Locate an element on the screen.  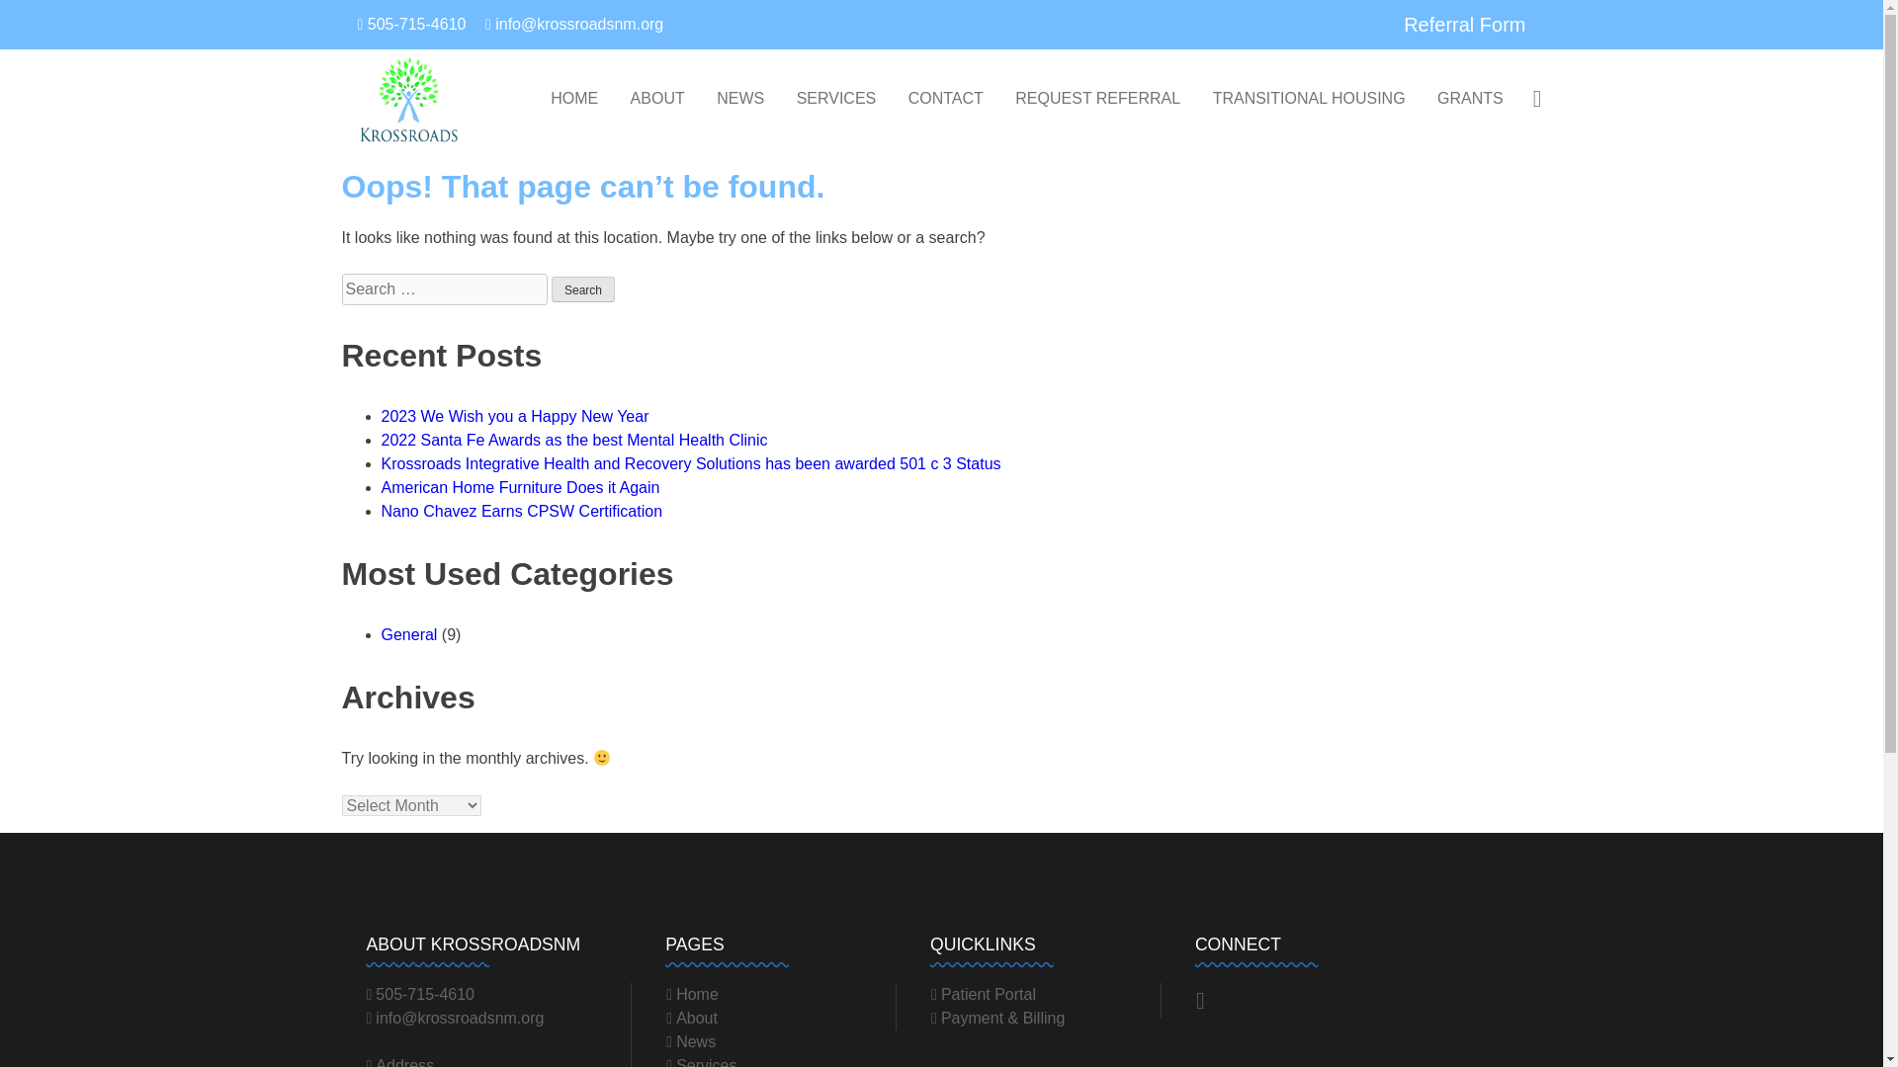
SERVICES is located at coordinates (836, 99).